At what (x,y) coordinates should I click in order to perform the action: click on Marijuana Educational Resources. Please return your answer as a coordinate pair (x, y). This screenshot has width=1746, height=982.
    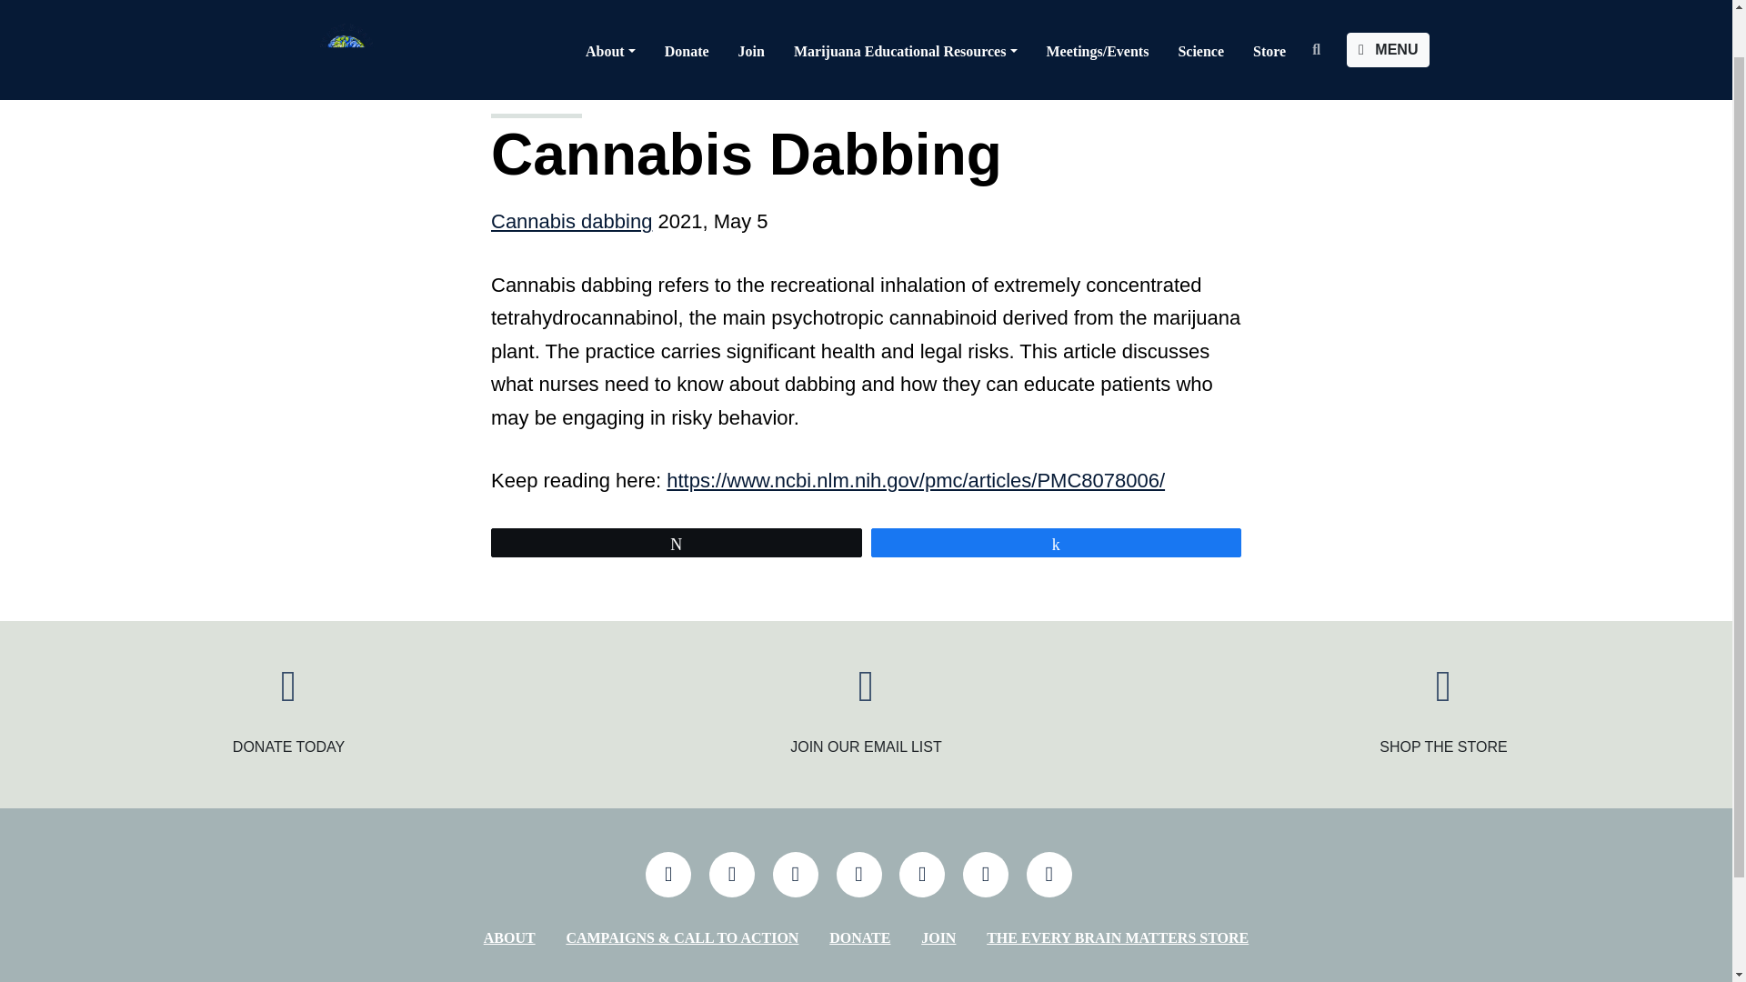
    Looking at the image, I should click on (906, 7).